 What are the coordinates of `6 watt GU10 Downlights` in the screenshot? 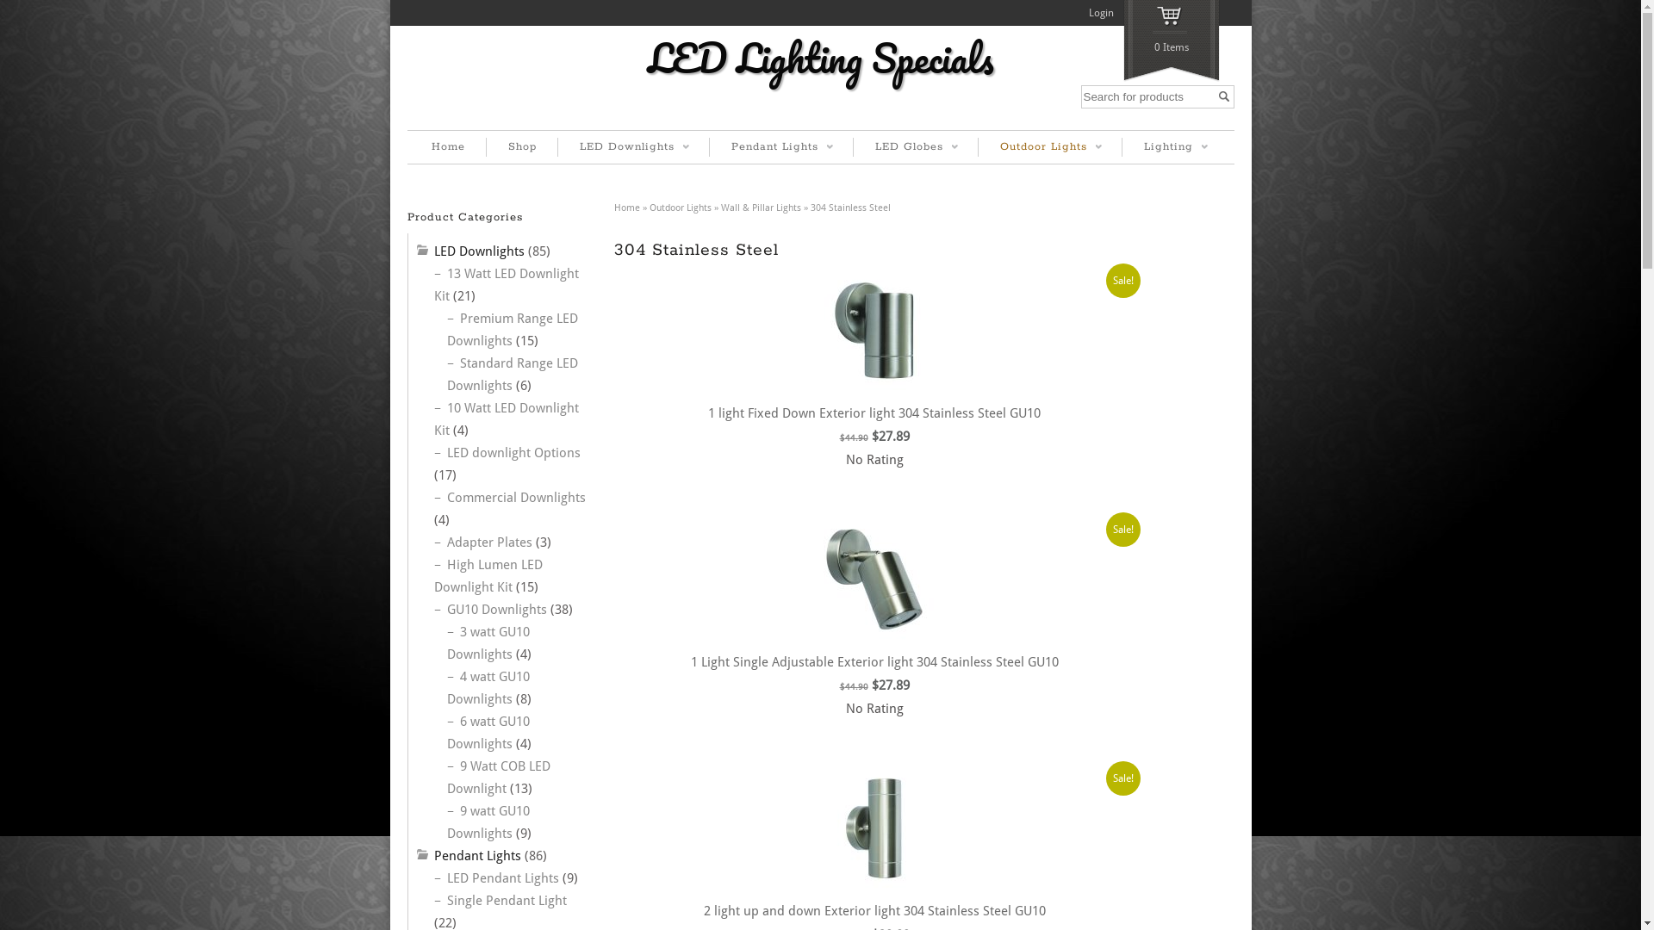 It's located at (488, 733).